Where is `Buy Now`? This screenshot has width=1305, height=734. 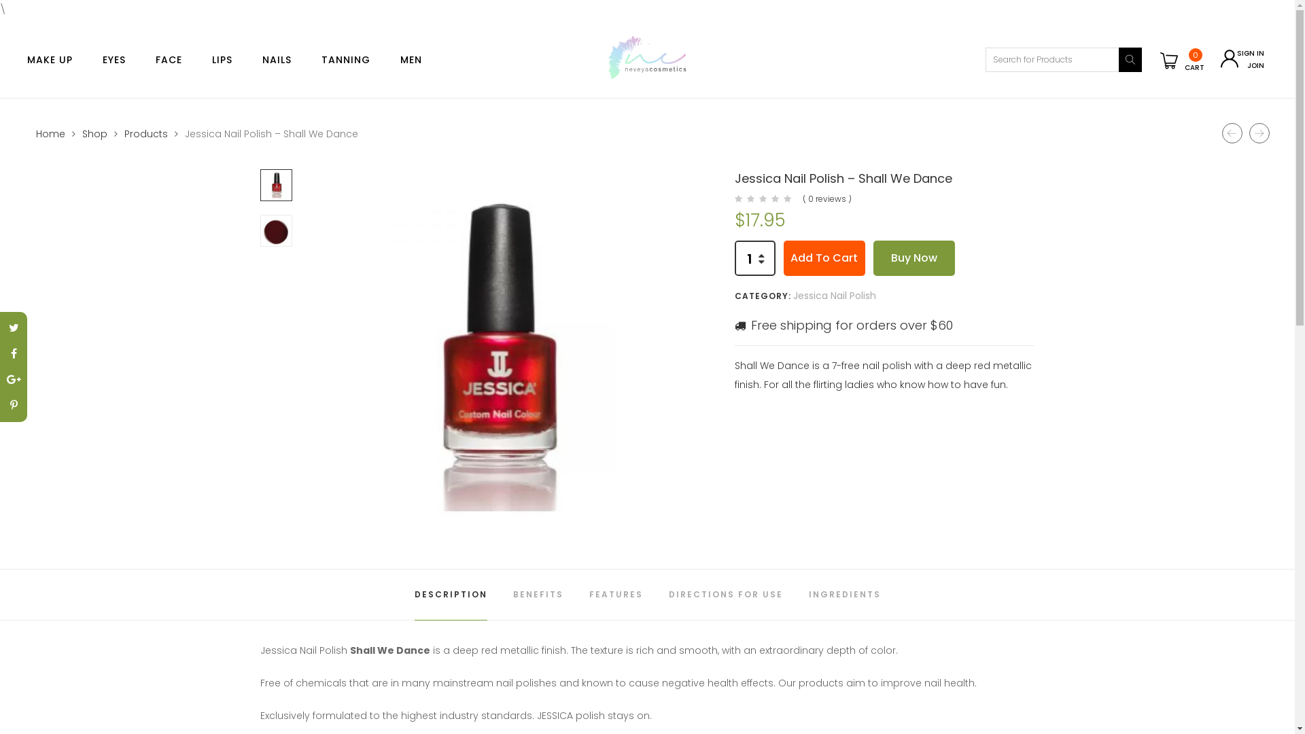
Buy Now is located at coordinates (914, 258).